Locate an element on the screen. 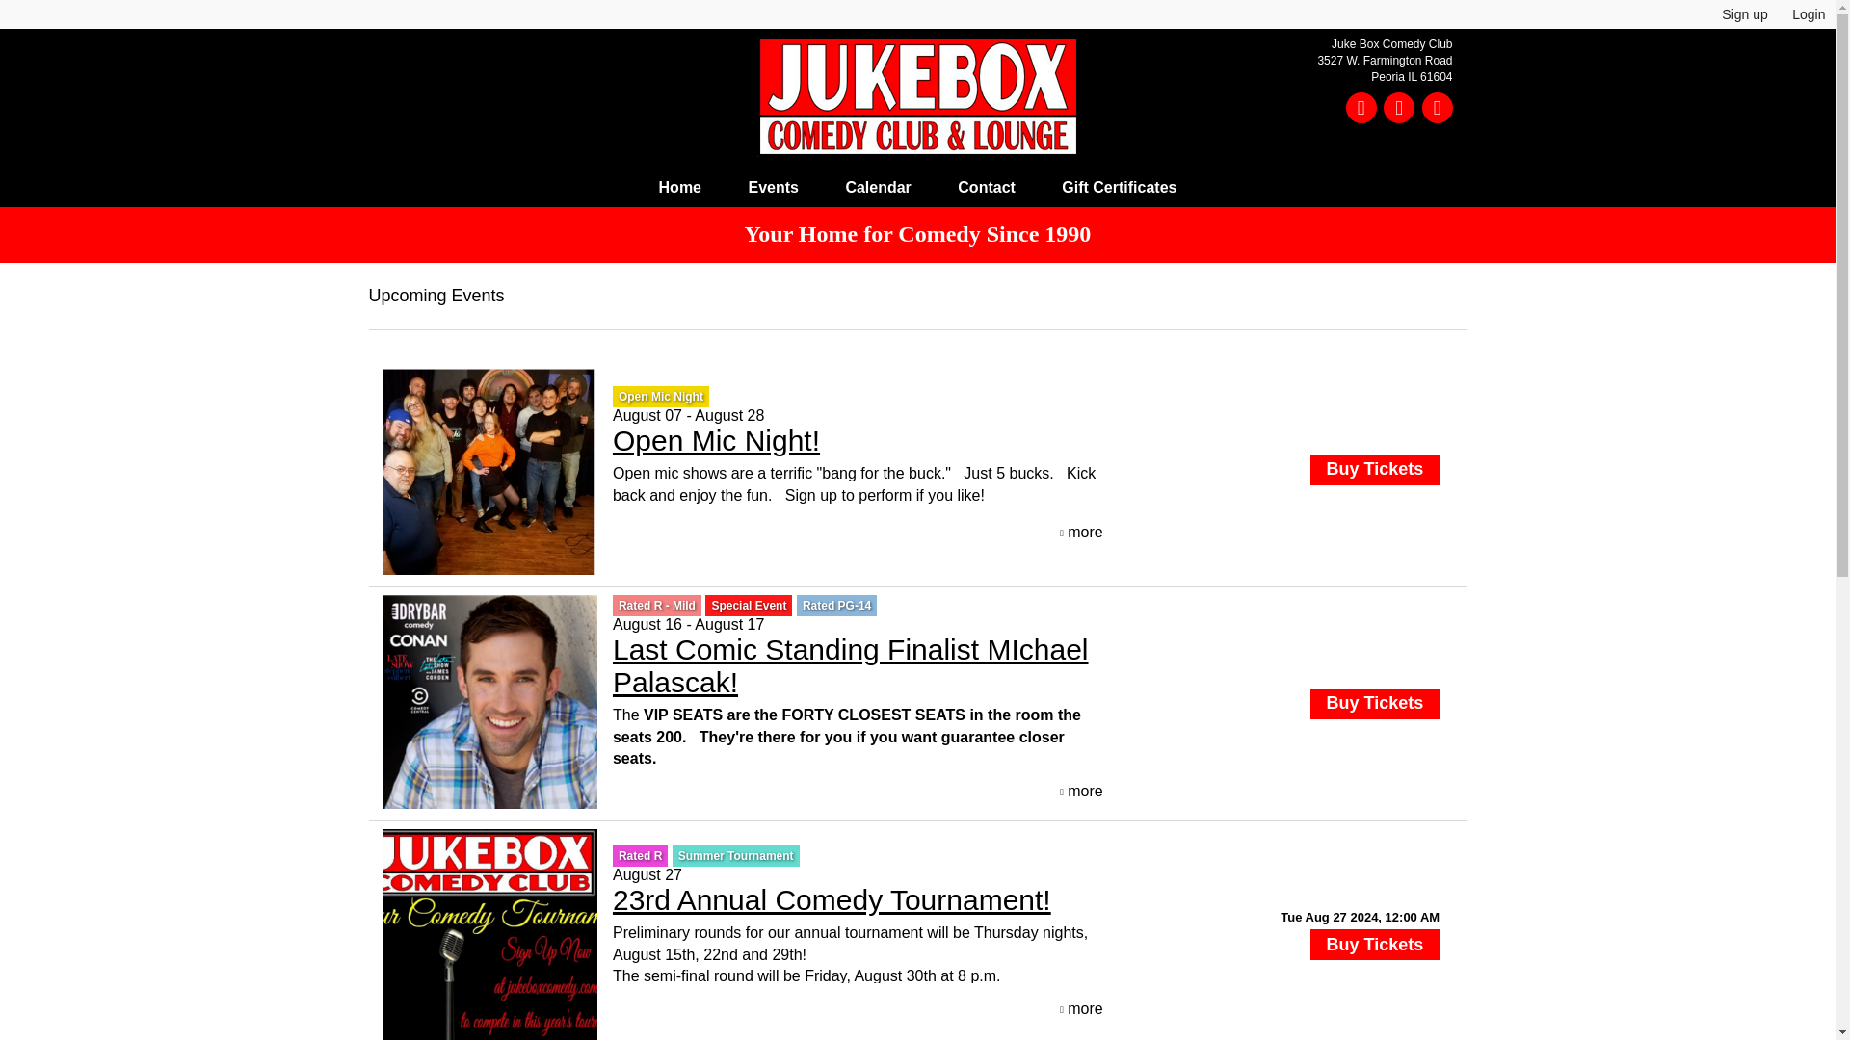  Contact is located at coordinates (986, 187).